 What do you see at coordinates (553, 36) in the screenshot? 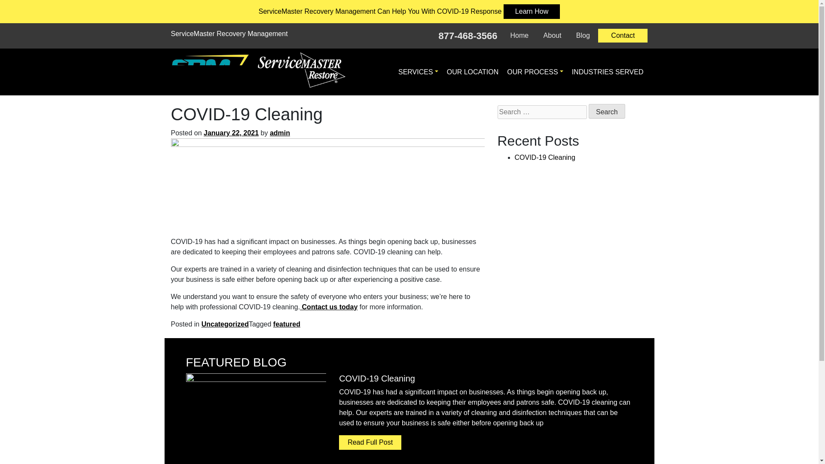
I see `About` at bounding box center [553, 36].